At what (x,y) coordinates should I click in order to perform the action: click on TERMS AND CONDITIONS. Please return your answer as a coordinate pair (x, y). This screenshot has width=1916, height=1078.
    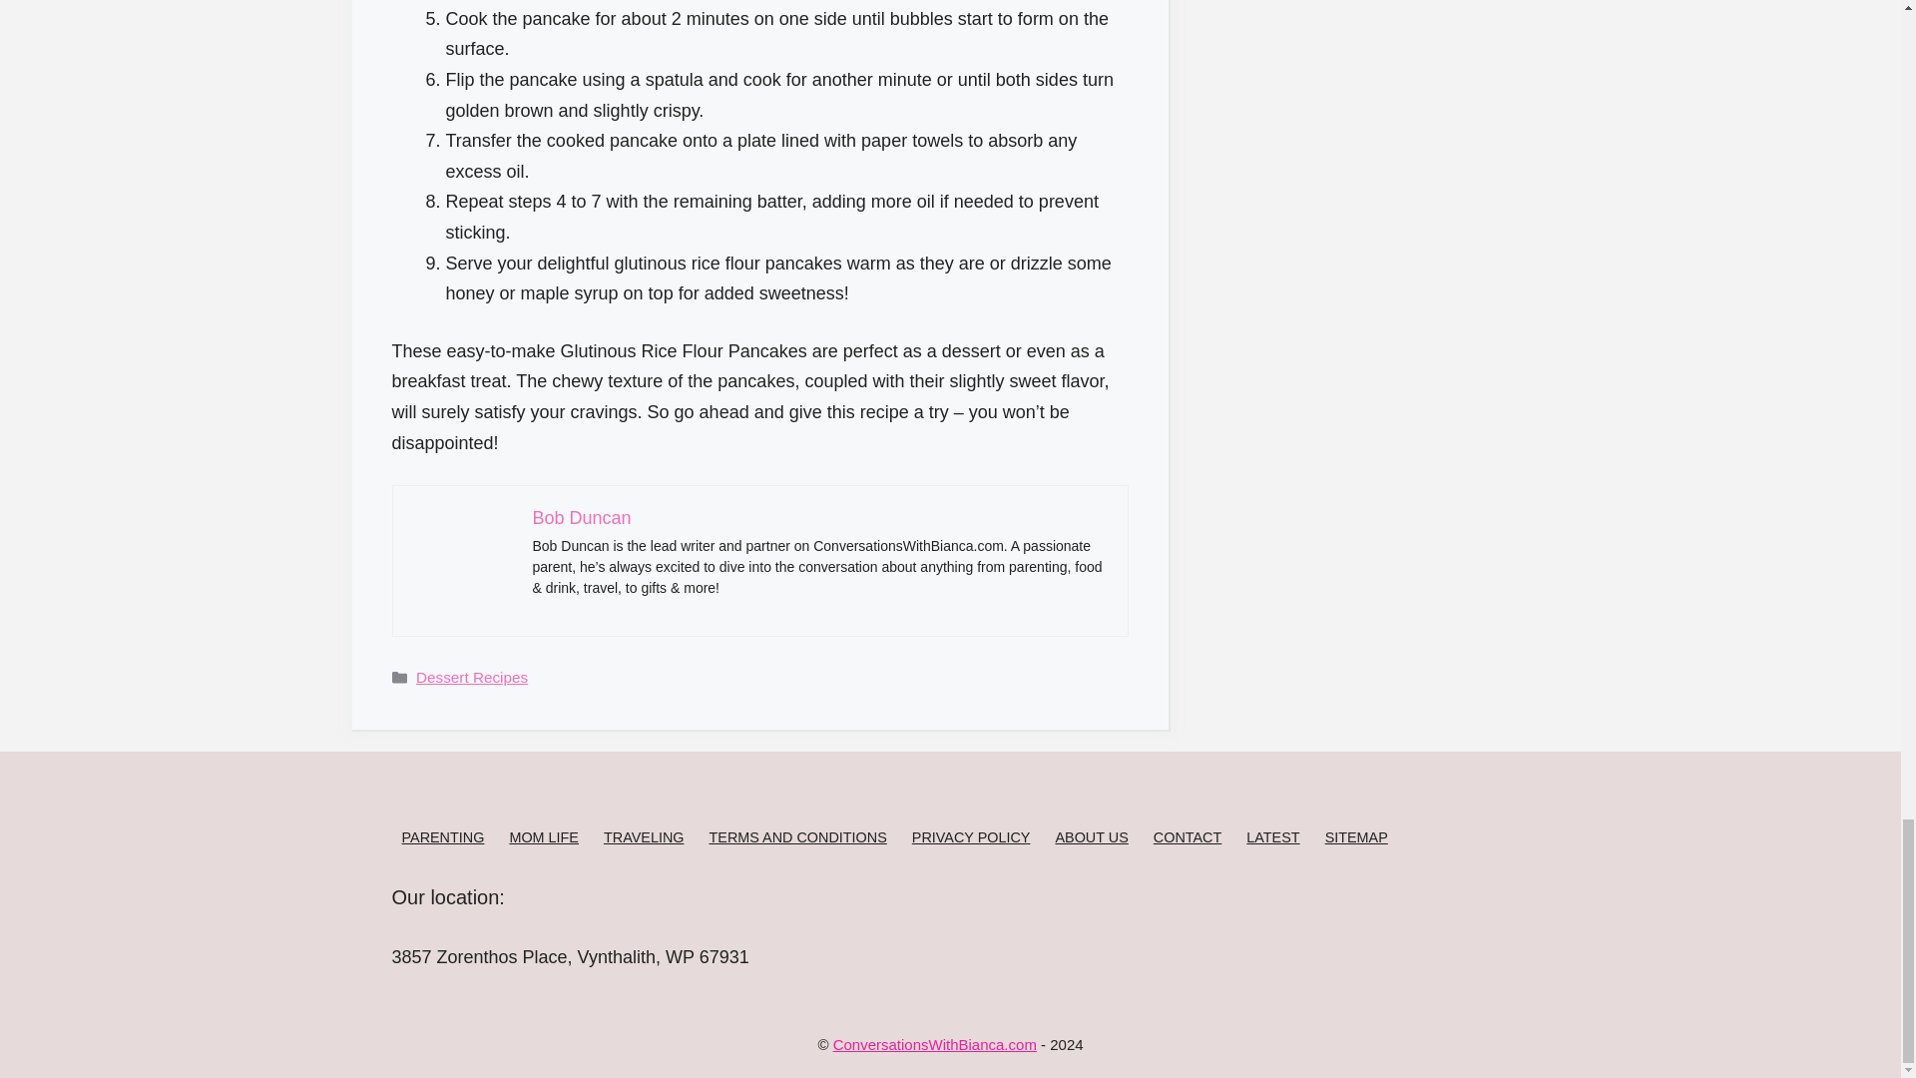
    Looking at the image, I should click on (796, 836).